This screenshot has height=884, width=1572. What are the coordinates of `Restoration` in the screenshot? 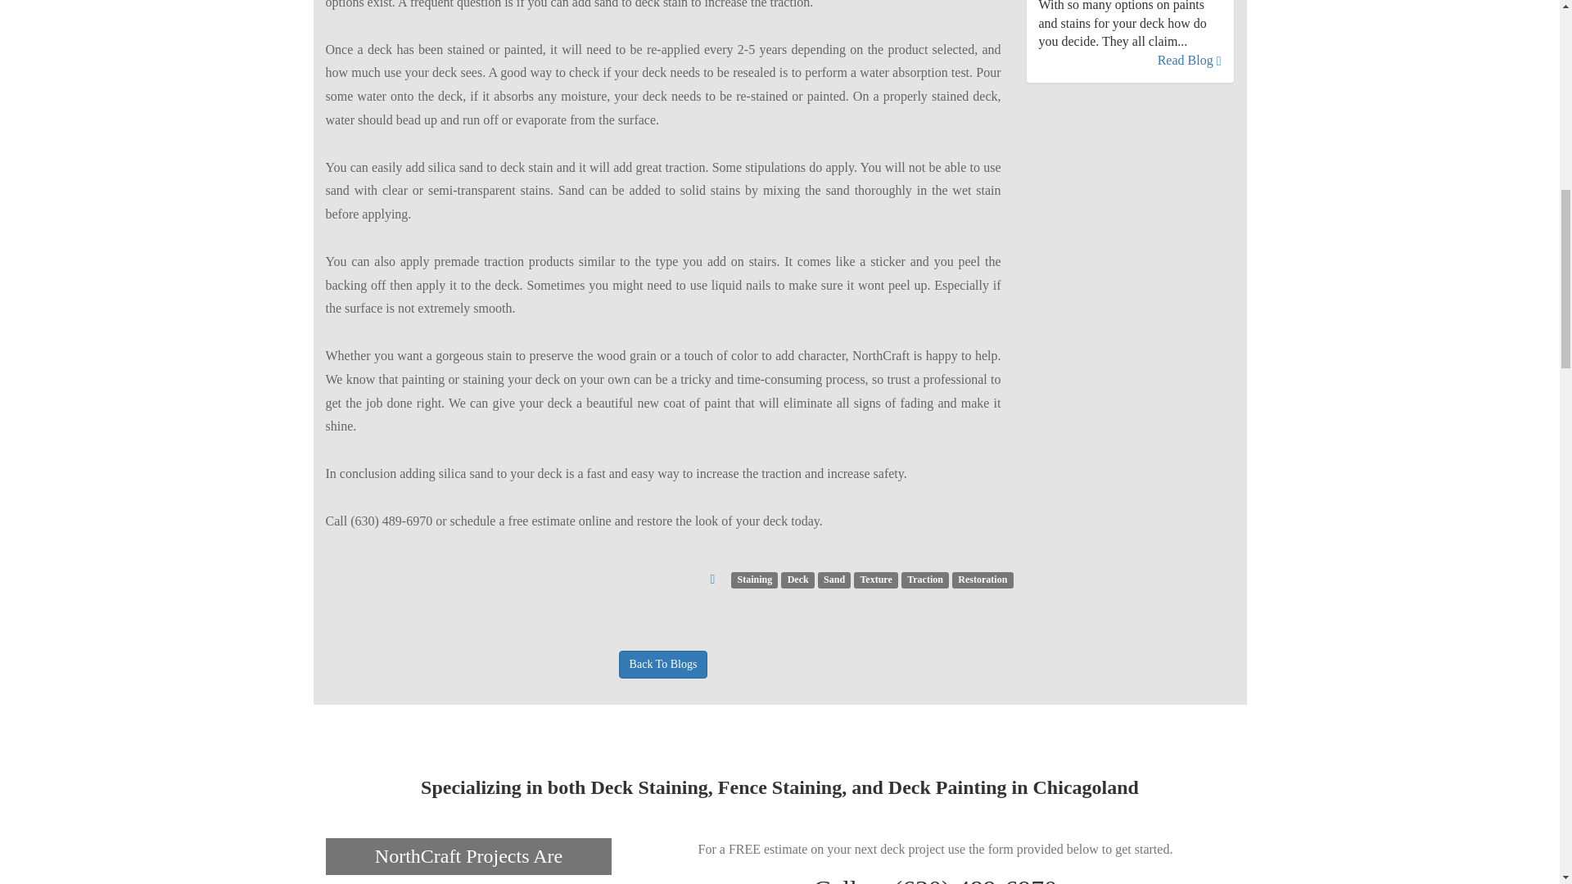 It's located at (982, 578).